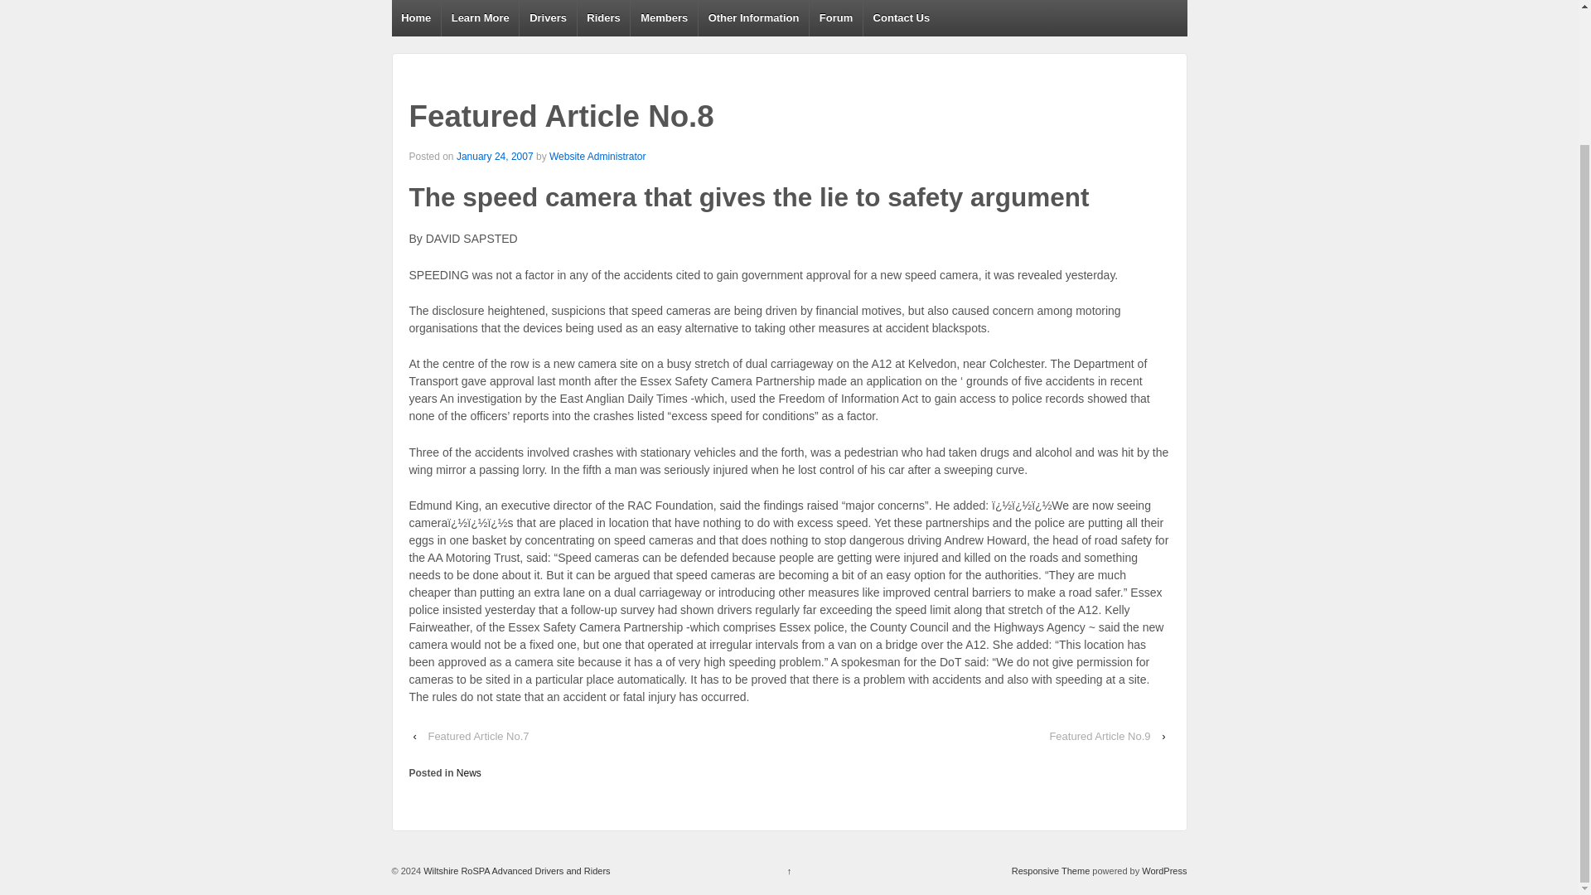  I want to click on View all posts by Website Administrator, so click(597, 156).